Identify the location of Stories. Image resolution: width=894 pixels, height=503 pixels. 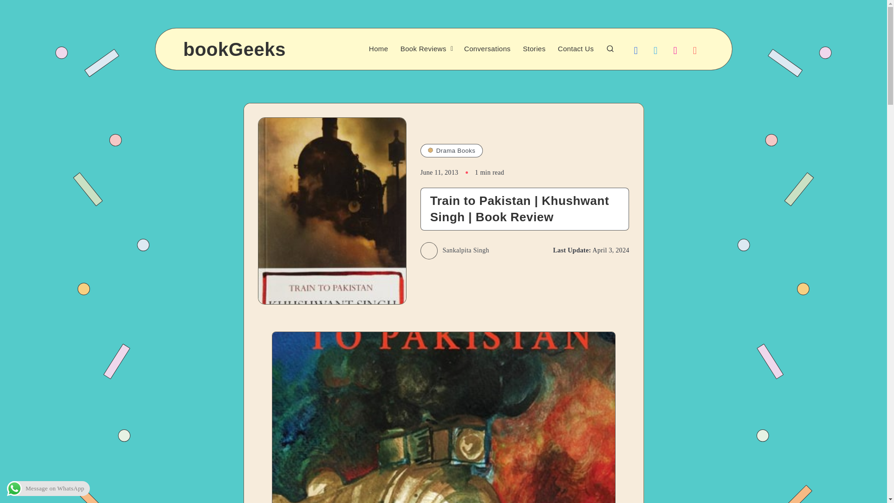
(534, 49).